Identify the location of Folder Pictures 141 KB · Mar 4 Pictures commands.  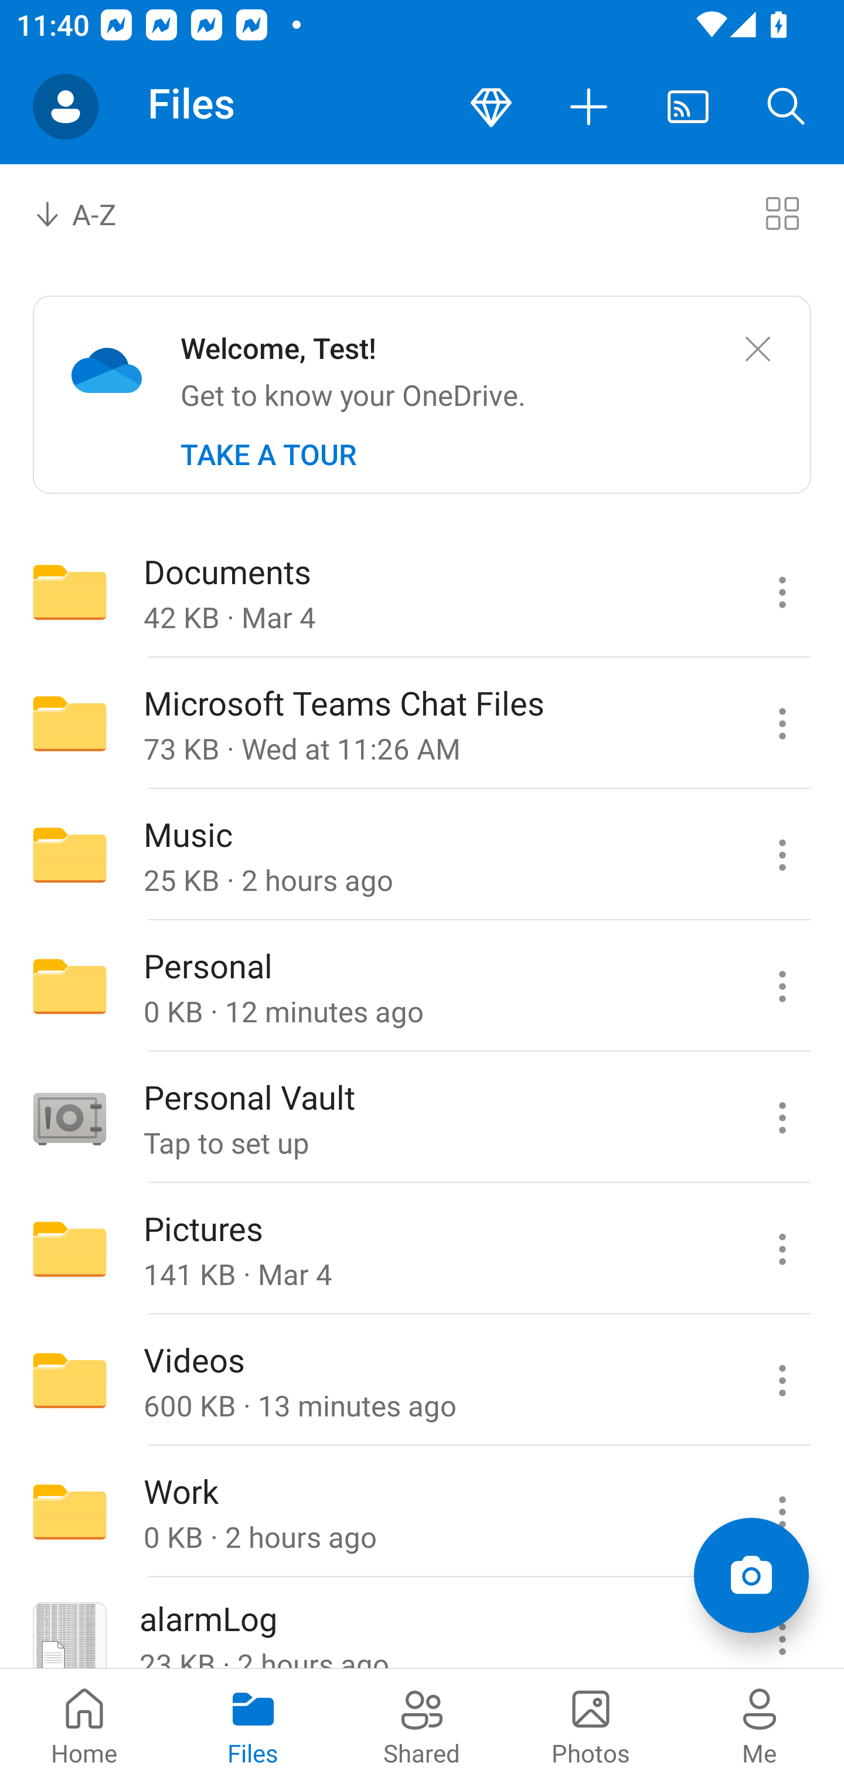
(422, 1249).